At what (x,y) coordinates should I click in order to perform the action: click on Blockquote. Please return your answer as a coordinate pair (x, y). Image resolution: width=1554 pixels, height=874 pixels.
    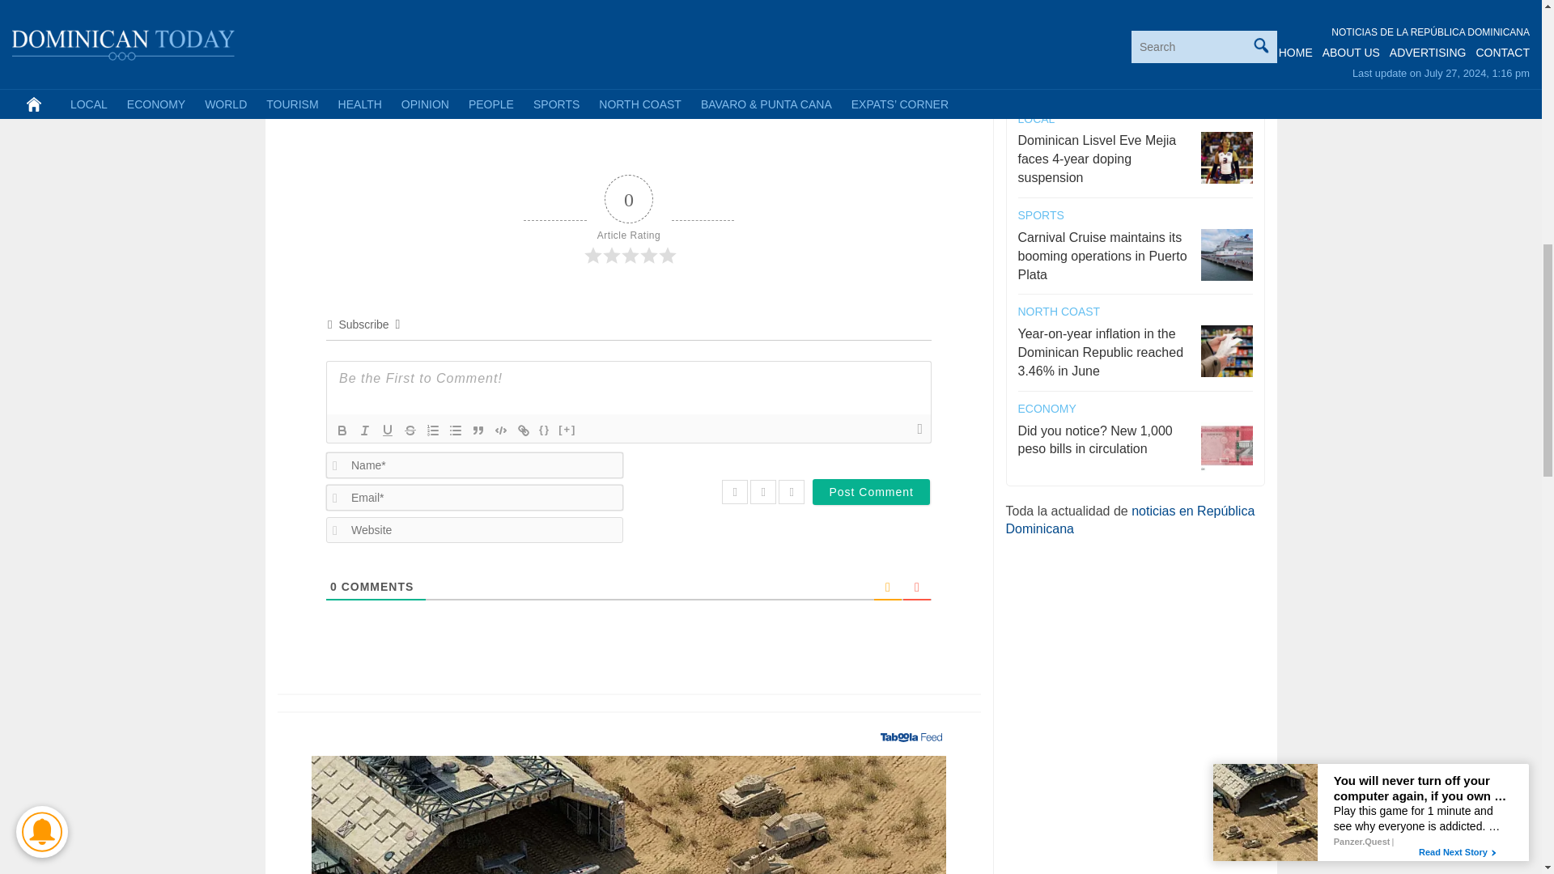
    Looking at the image, I should click on (478, 431).